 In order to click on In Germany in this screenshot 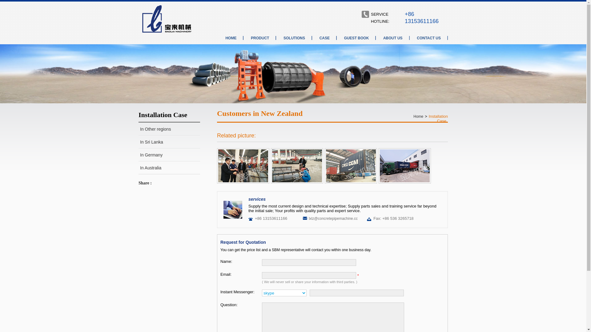, I will do `click(169, 155)`.